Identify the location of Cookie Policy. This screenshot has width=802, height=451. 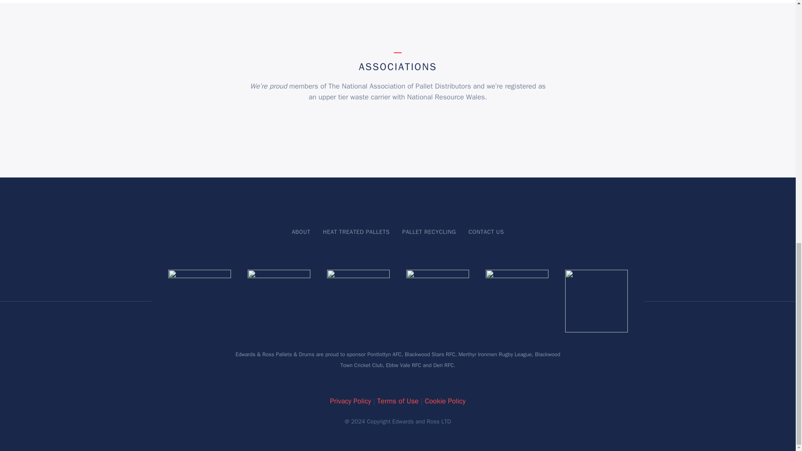
(445, 401).